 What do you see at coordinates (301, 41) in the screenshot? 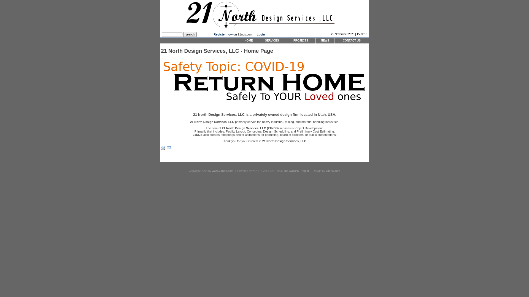
I see `PROJECTS` at bounding box center [301, 41].